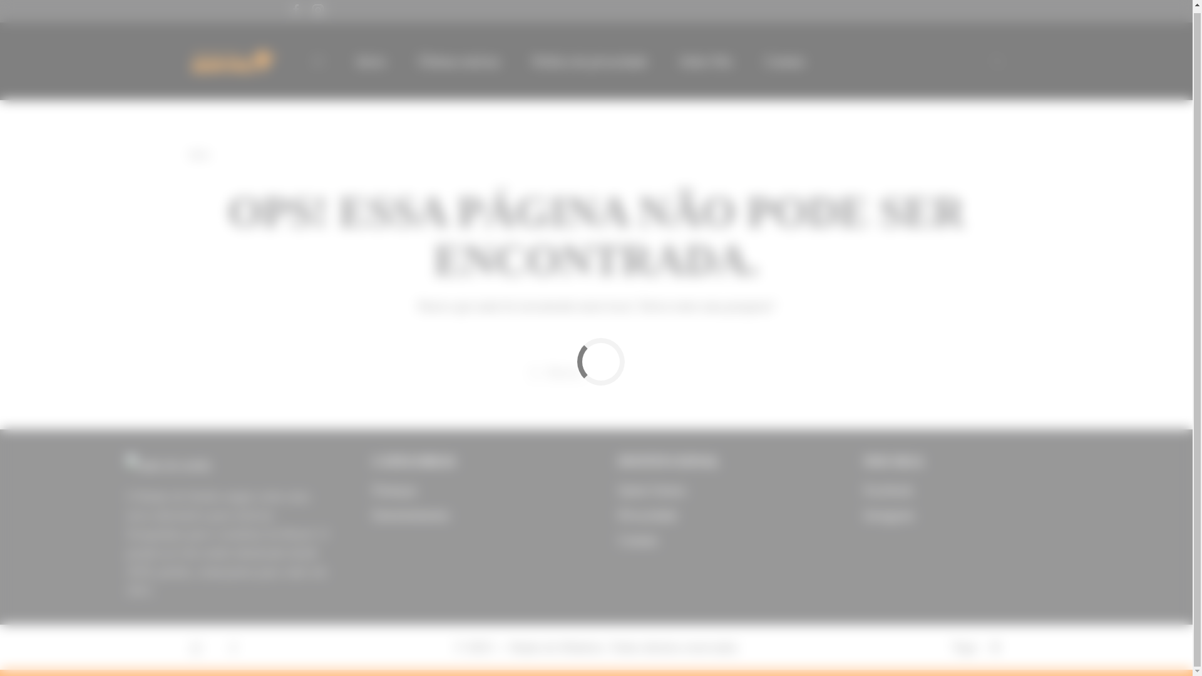  I want to click on Instagram, so click(965, 515).